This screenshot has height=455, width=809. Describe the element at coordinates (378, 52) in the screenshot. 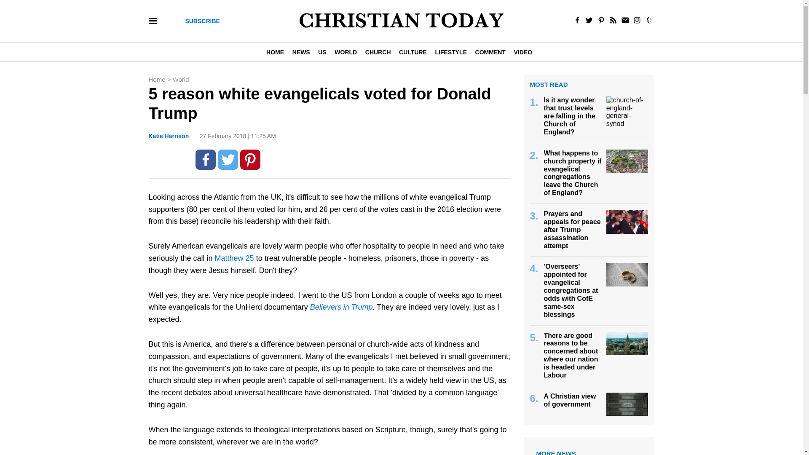

I see `CHURCH` at that location.